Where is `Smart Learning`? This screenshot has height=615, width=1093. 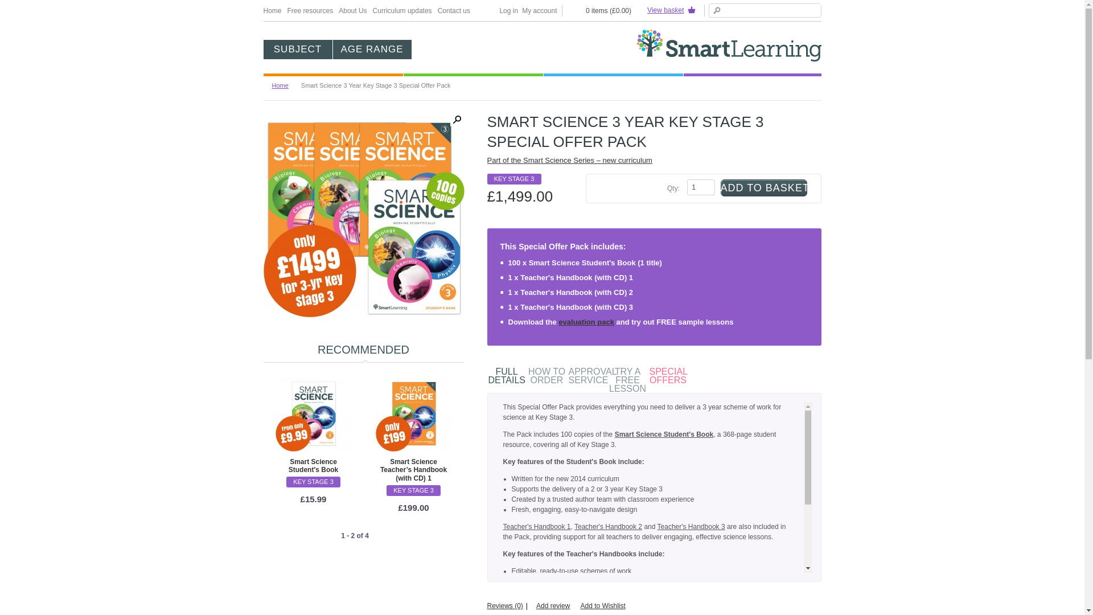 Smart Learning is located at coordinates (729, 46).